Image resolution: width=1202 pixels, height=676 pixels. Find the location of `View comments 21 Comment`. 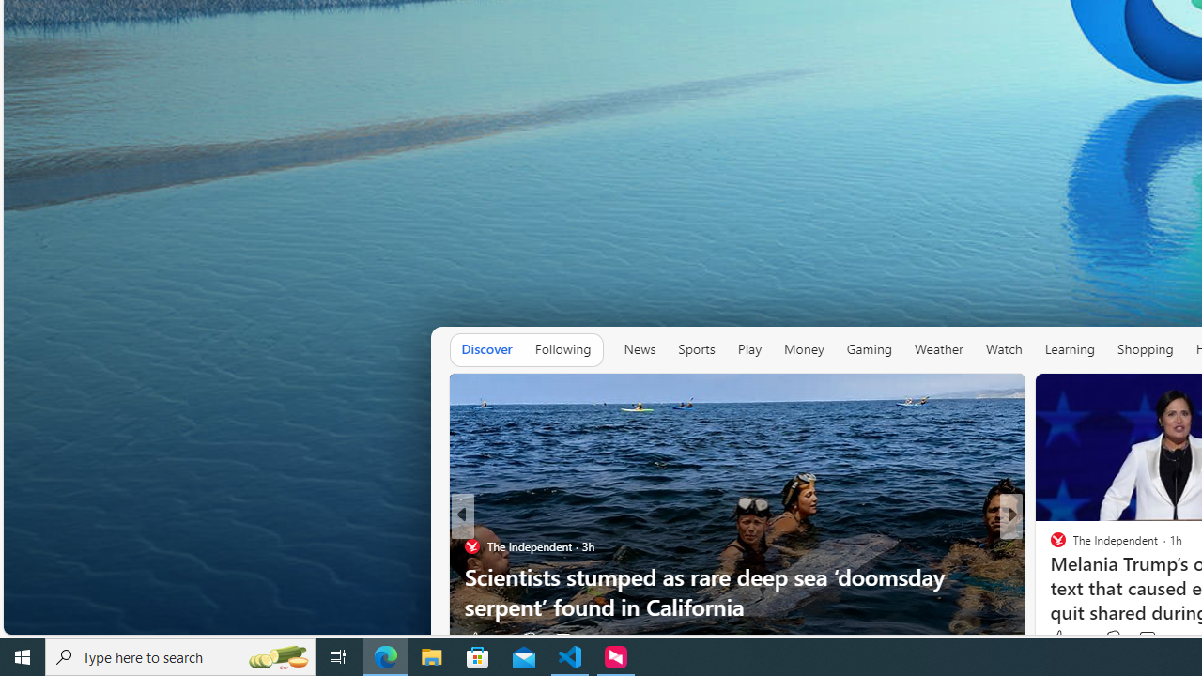

View comments 21 Comment is located at coordinates (1141, 639).